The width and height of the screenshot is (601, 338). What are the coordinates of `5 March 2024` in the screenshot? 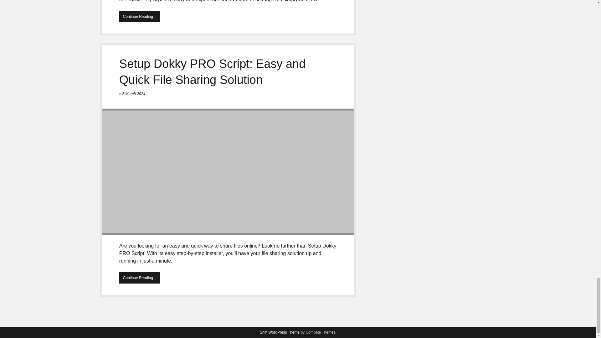 It's located at (134, 94).